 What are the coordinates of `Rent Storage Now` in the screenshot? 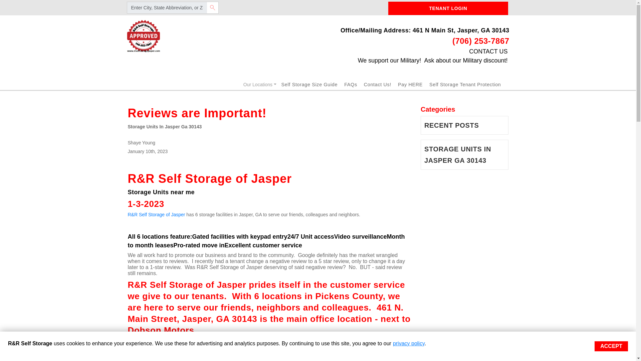 It's located at (144, 35).